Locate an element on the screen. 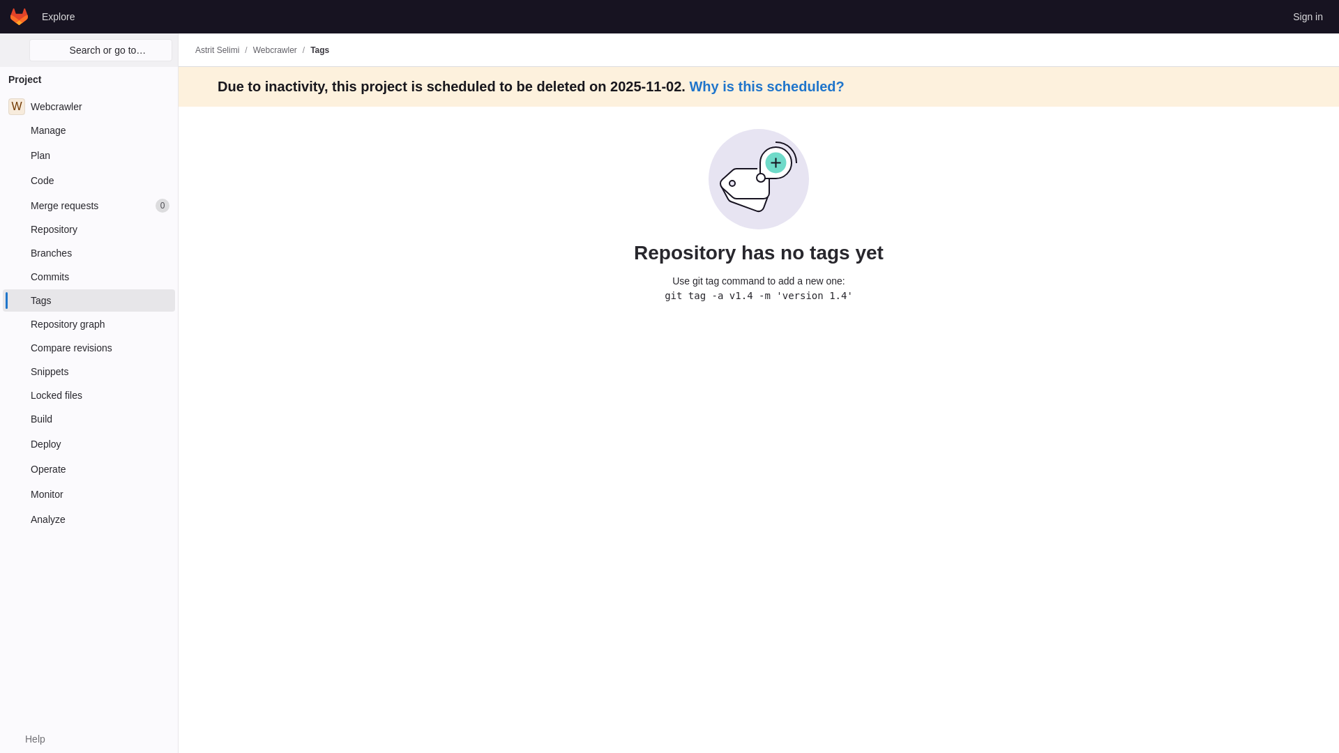 The image size is (1339, 753). Homepage is located at coordinates (20, 16).